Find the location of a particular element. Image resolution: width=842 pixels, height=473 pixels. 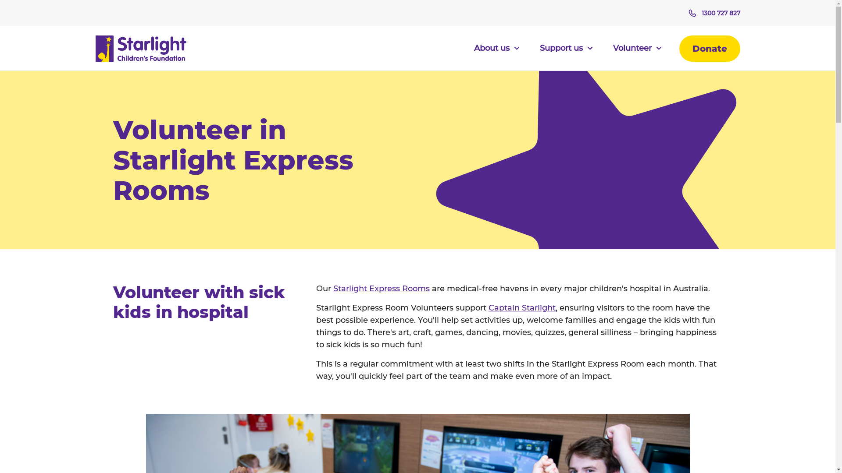

Donate is located at coordinates (710, 49).